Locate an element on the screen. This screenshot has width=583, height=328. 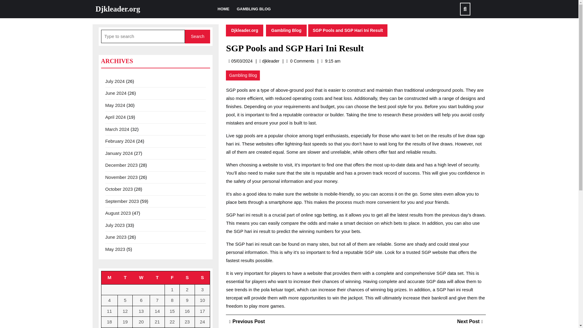
17 is located at coordinates (202, 311).